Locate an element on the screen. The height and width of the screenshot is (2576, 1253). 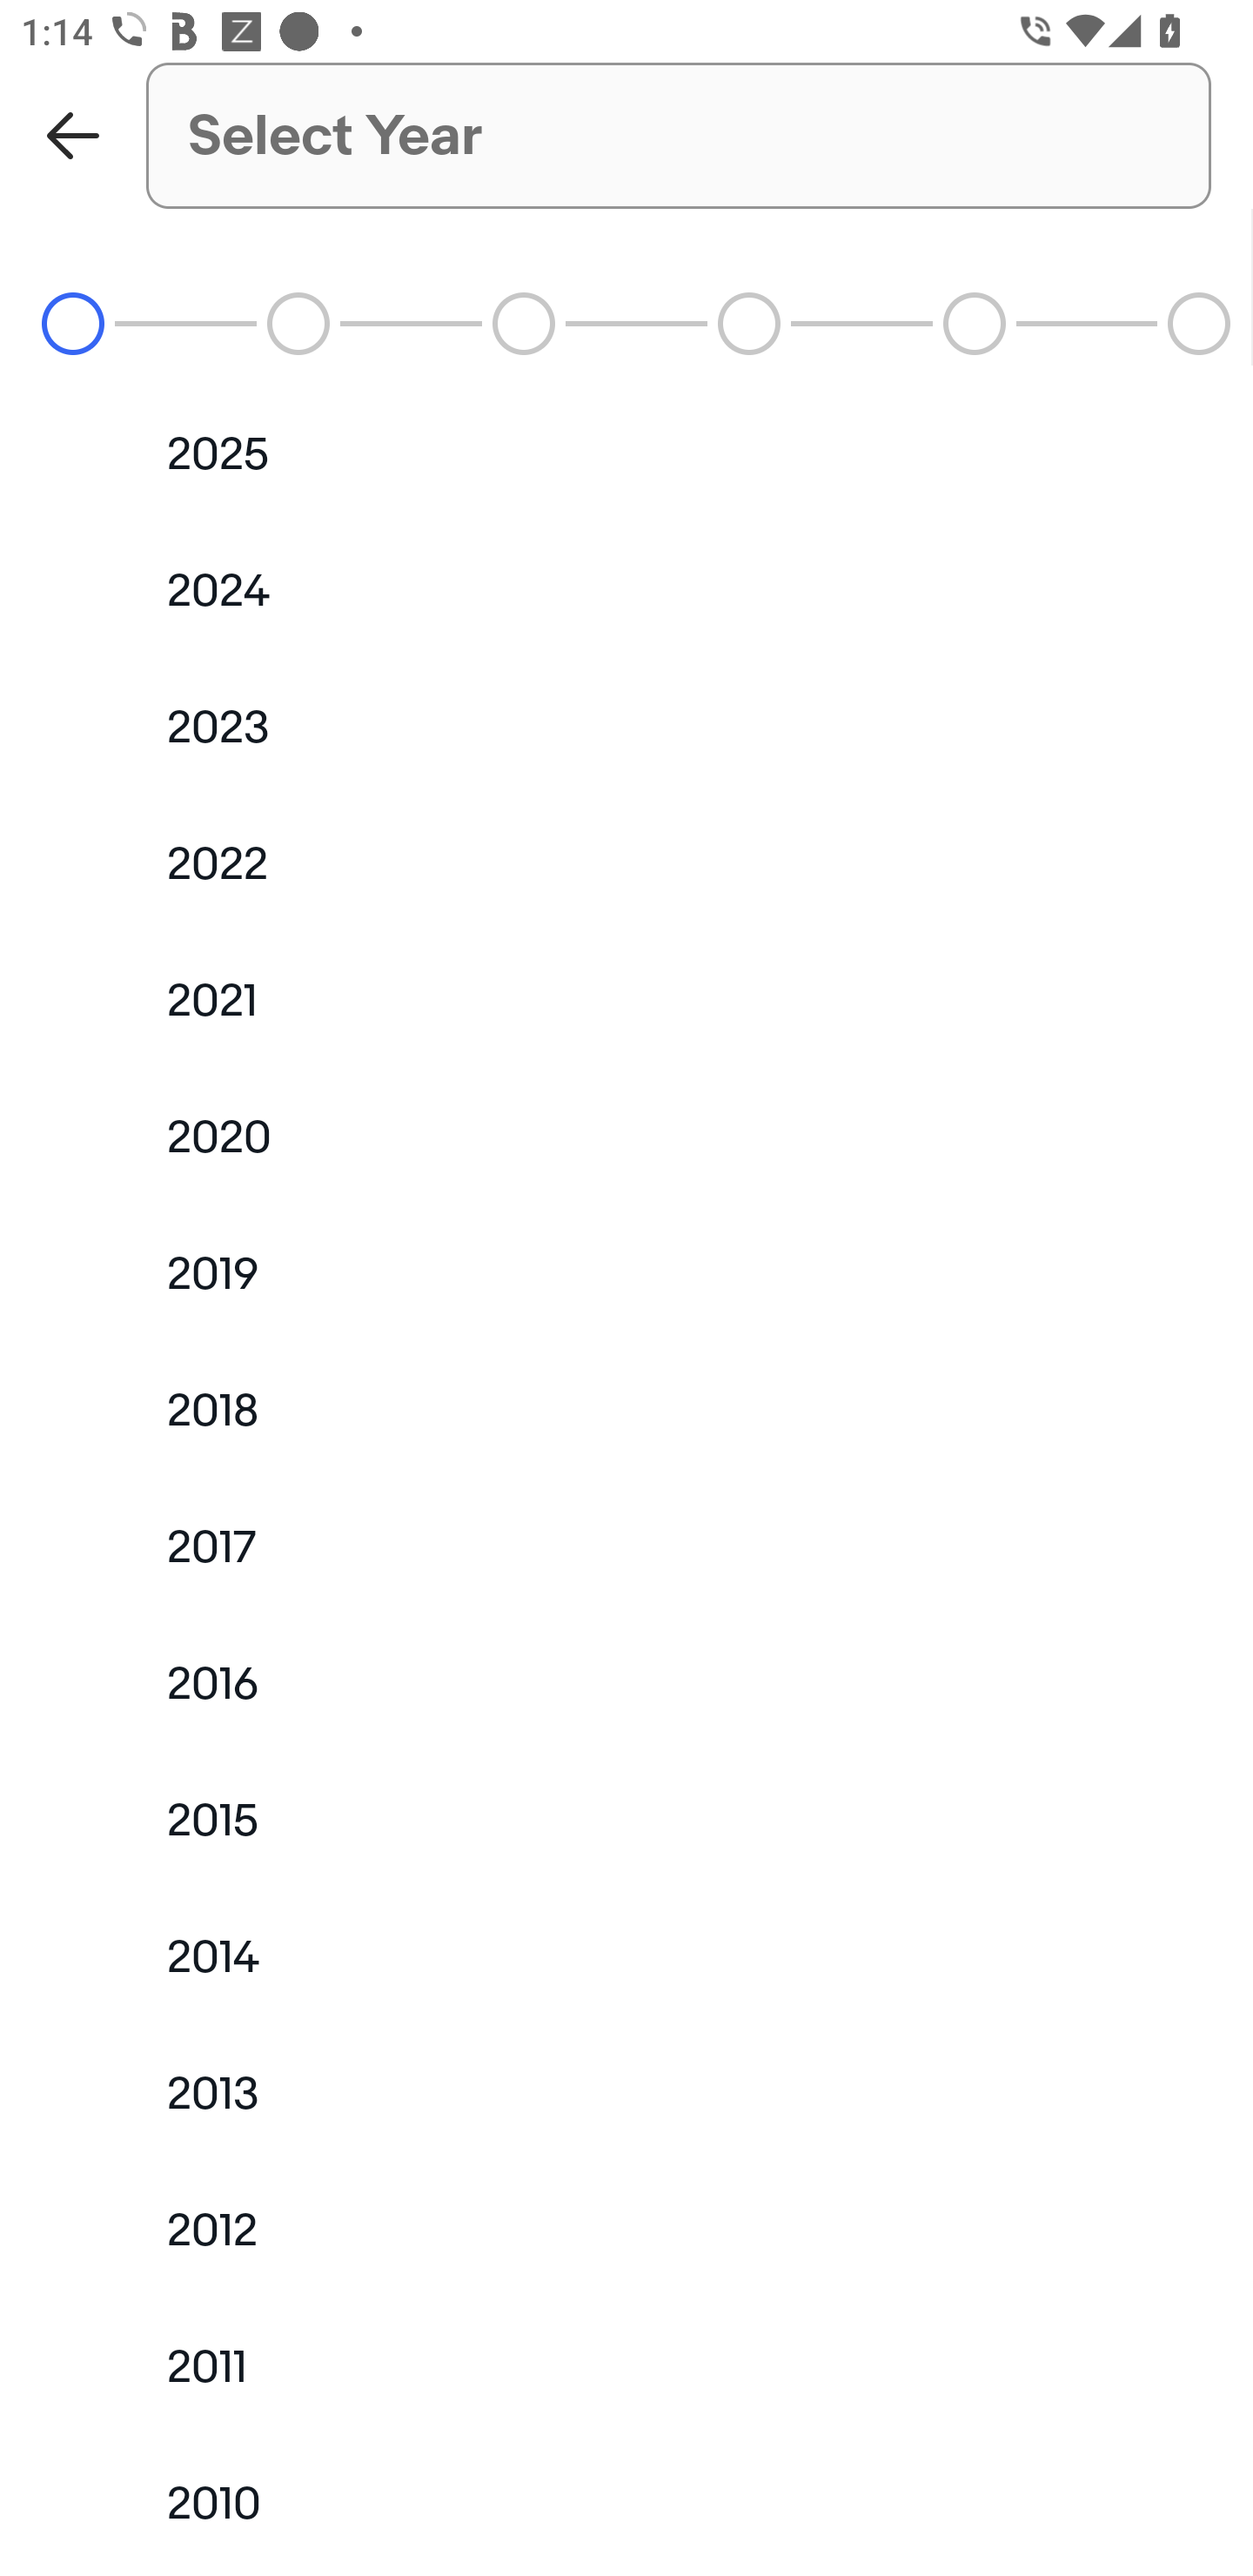
2021 is located at coordinates (626, 1001).